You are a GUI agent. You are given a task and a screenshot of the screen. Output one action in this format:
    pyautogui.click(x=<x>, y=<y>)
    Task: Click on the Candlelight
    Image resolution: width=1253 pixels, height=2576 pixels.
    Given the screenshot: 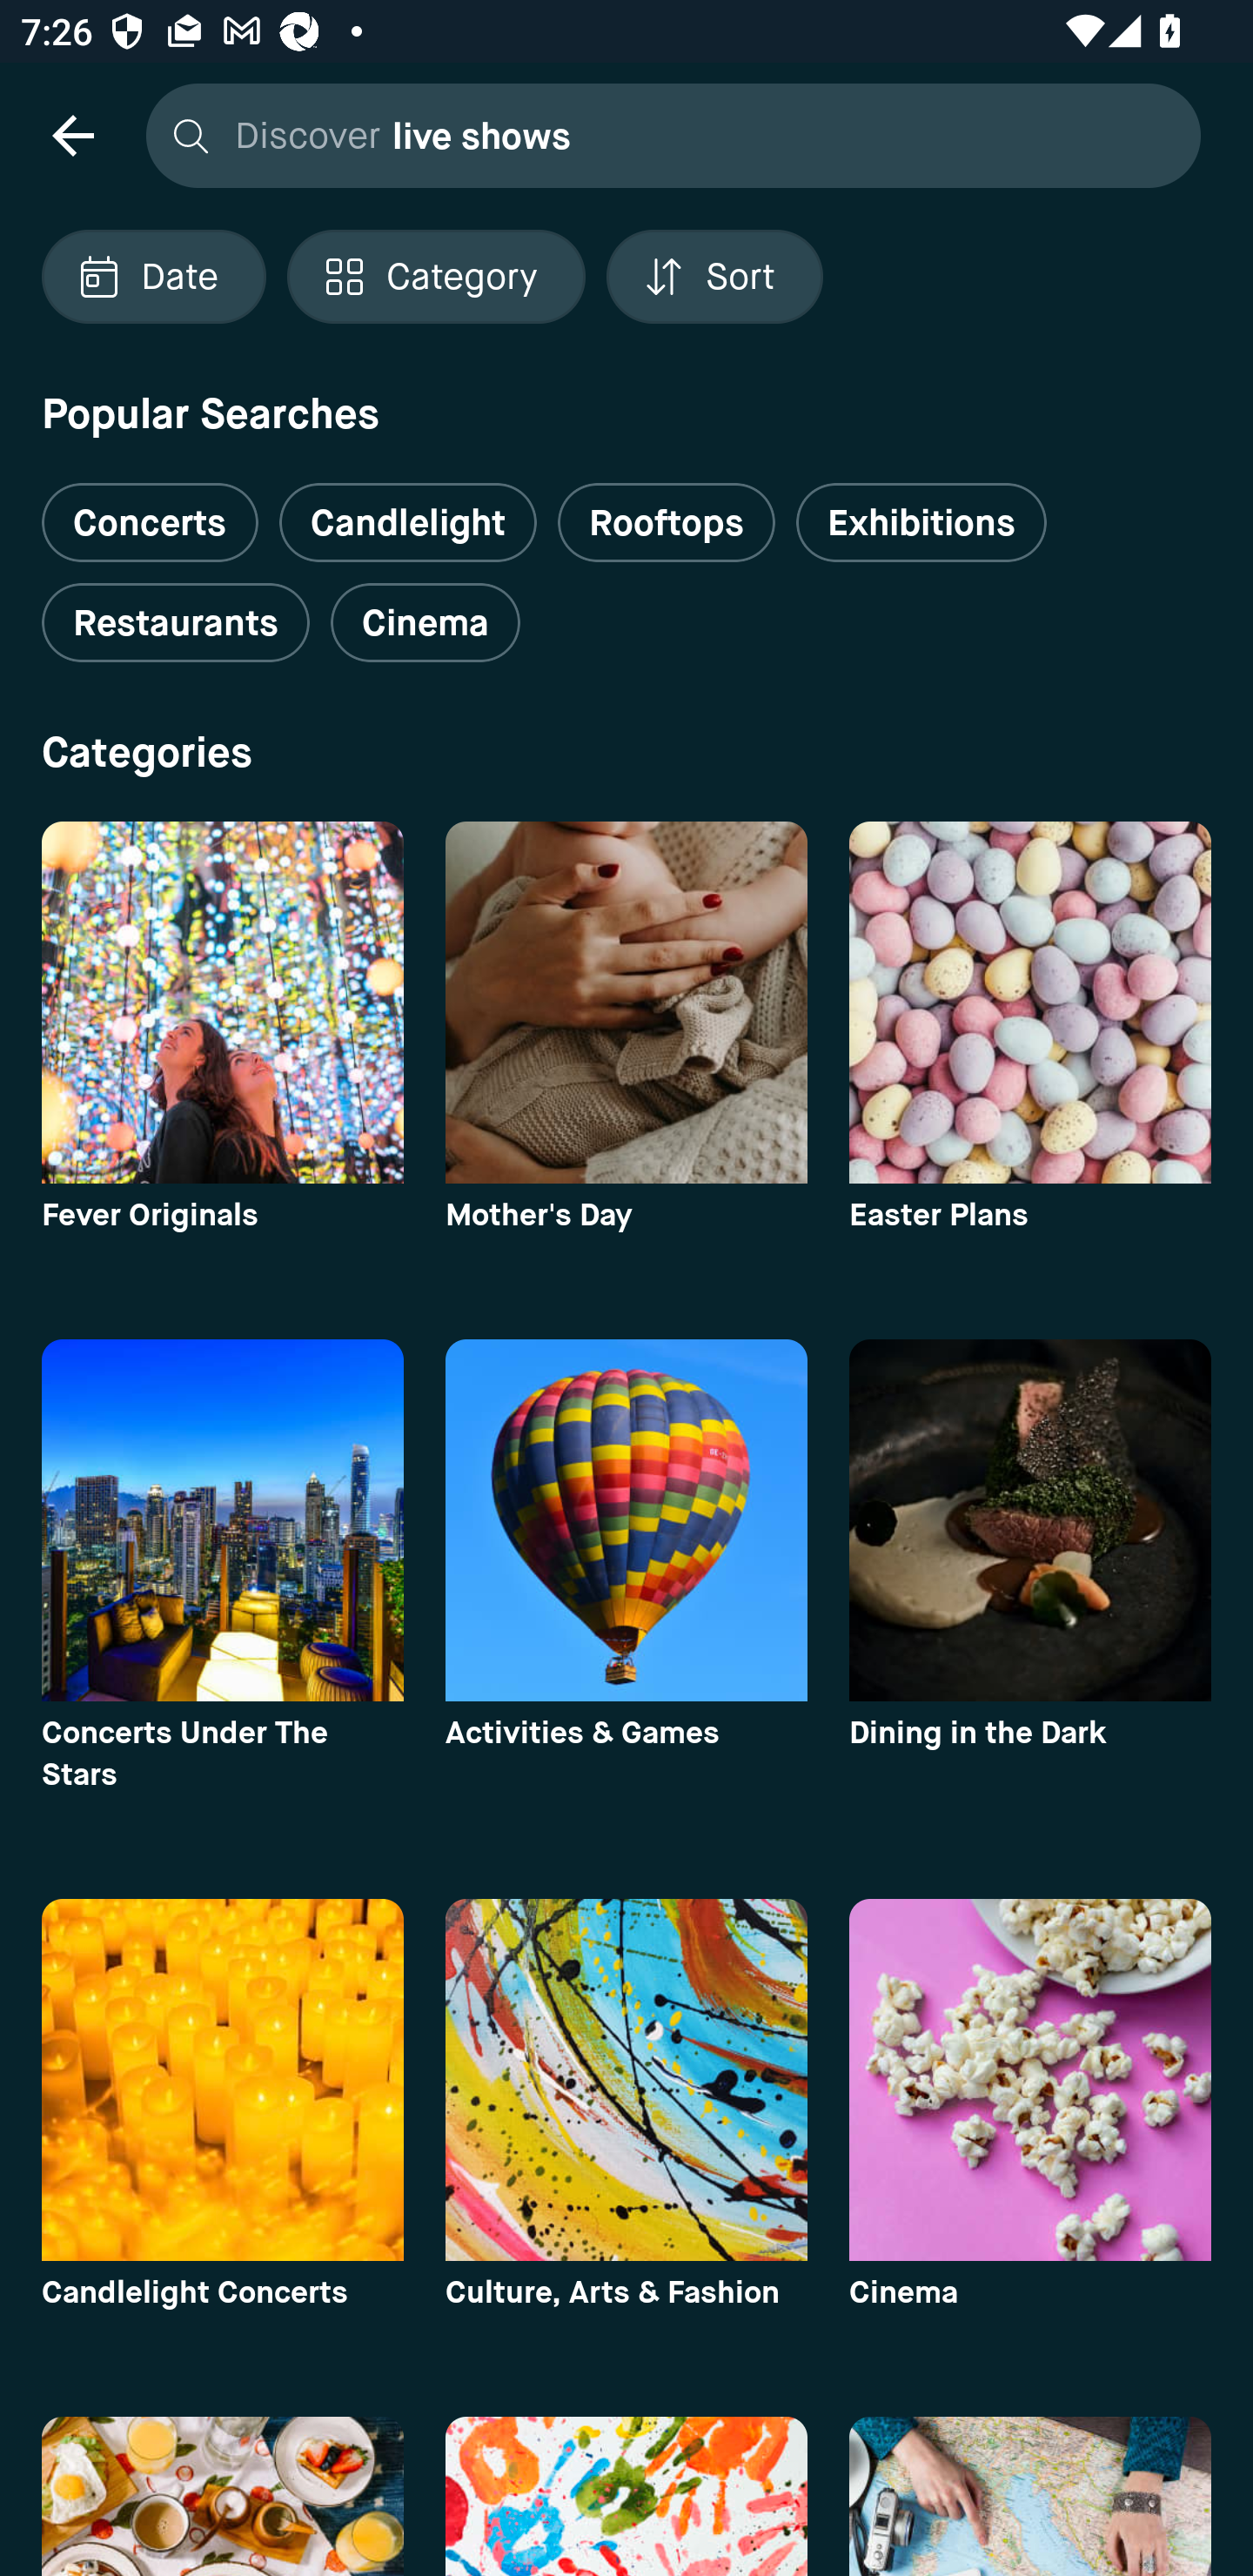 What is the action you would take?
    pyautogui.click(x=407, y=522)
    